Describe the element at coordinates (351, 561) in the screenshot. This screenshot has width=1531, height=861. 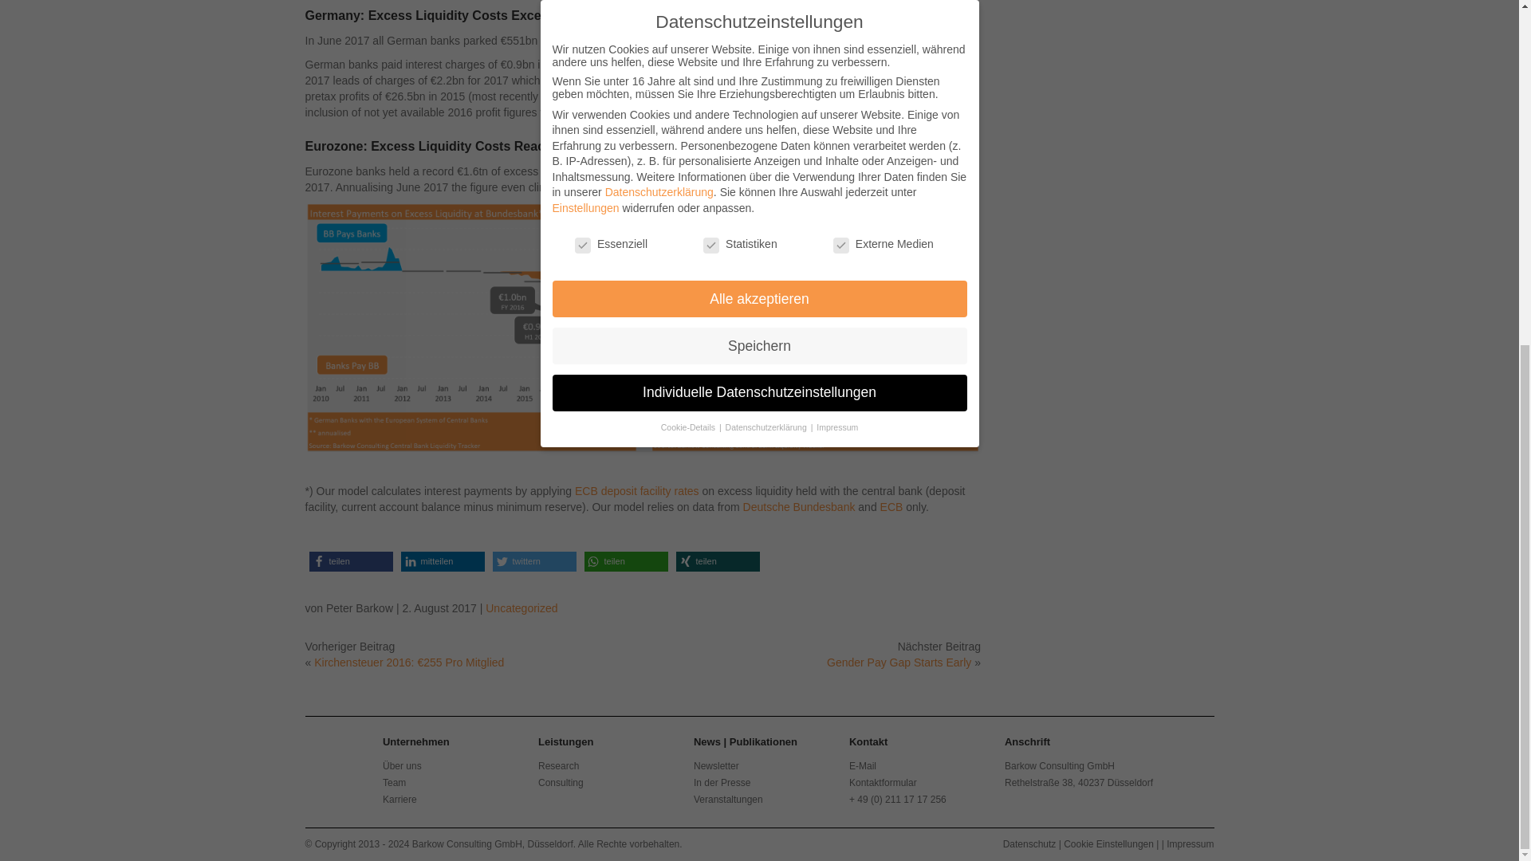
I see `Bei Facebook teilen` at that location.